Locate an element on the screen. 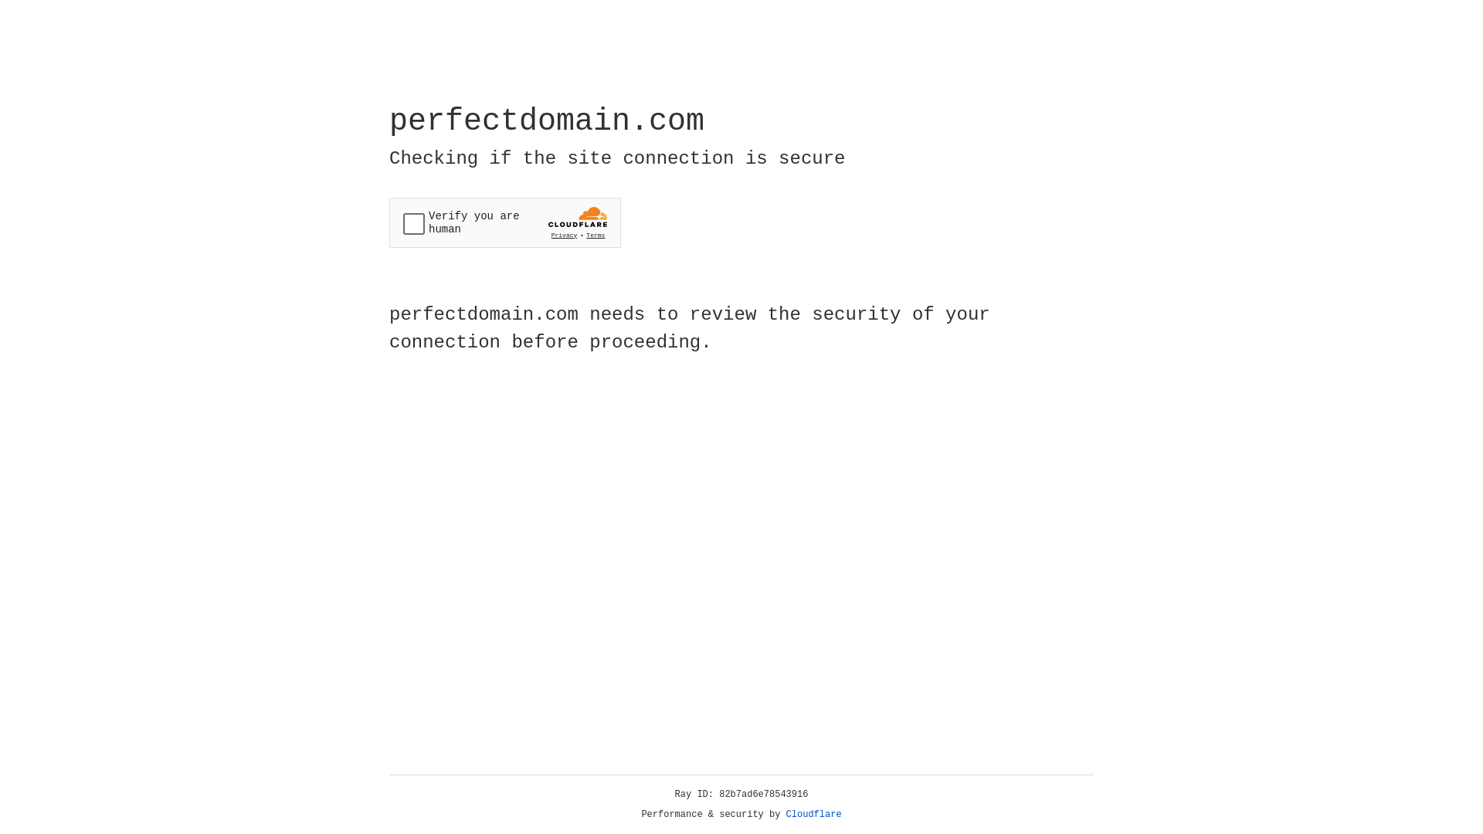 The image size is (1483, 834). Cloudflare is located at coordinates (814, 815).